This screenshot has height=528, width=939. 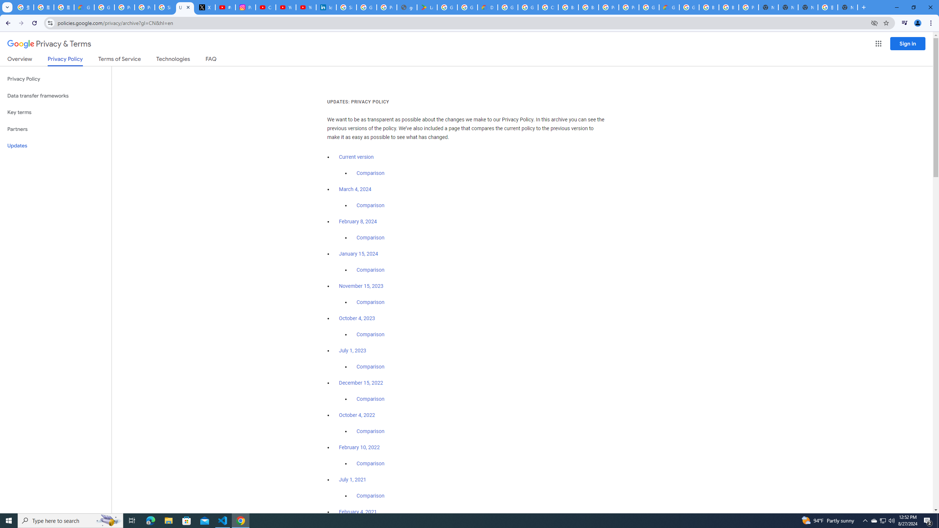 What do you see at coordinates (84, 7) in the screenshot?
I see `Google Cloud Privacy Notice` at bounding box center [84, 7].